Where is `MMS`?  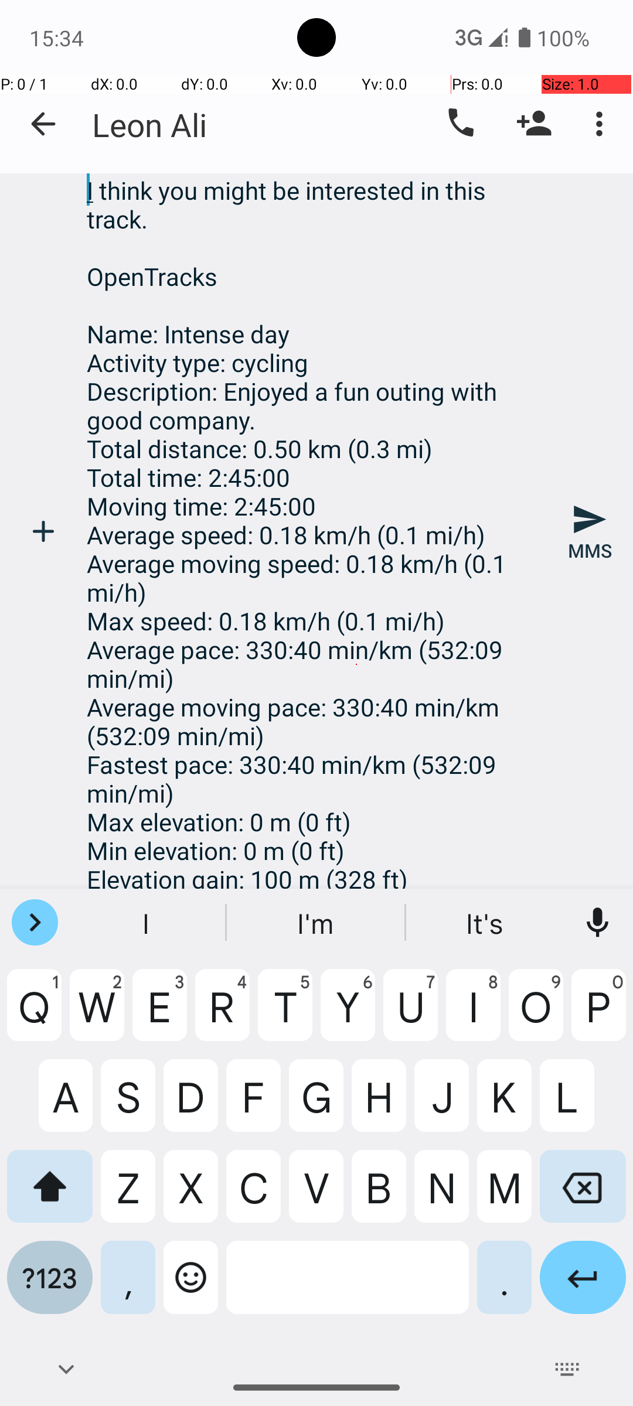
MMS is located at coordinates (590, 531).